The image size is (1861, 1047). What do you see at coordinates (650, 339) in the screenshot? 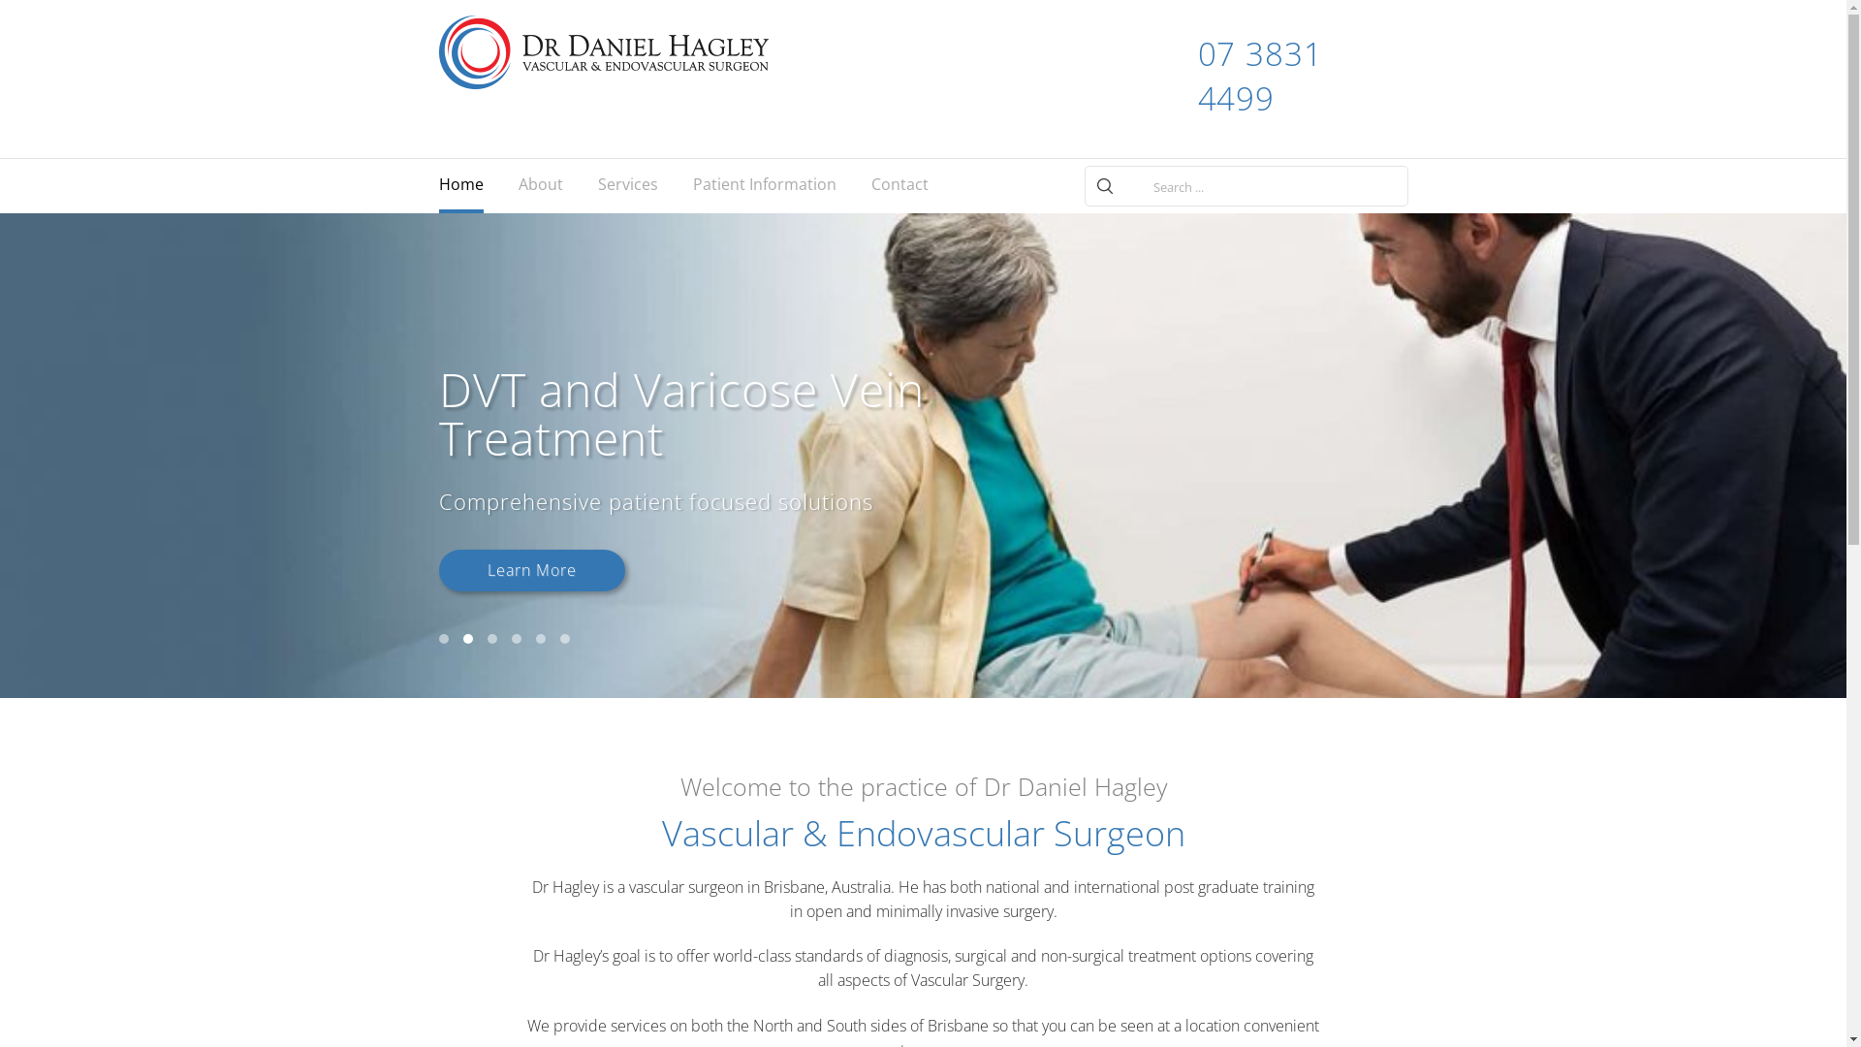
I see `Stroke Prevention` at bounding box center [650, 339].